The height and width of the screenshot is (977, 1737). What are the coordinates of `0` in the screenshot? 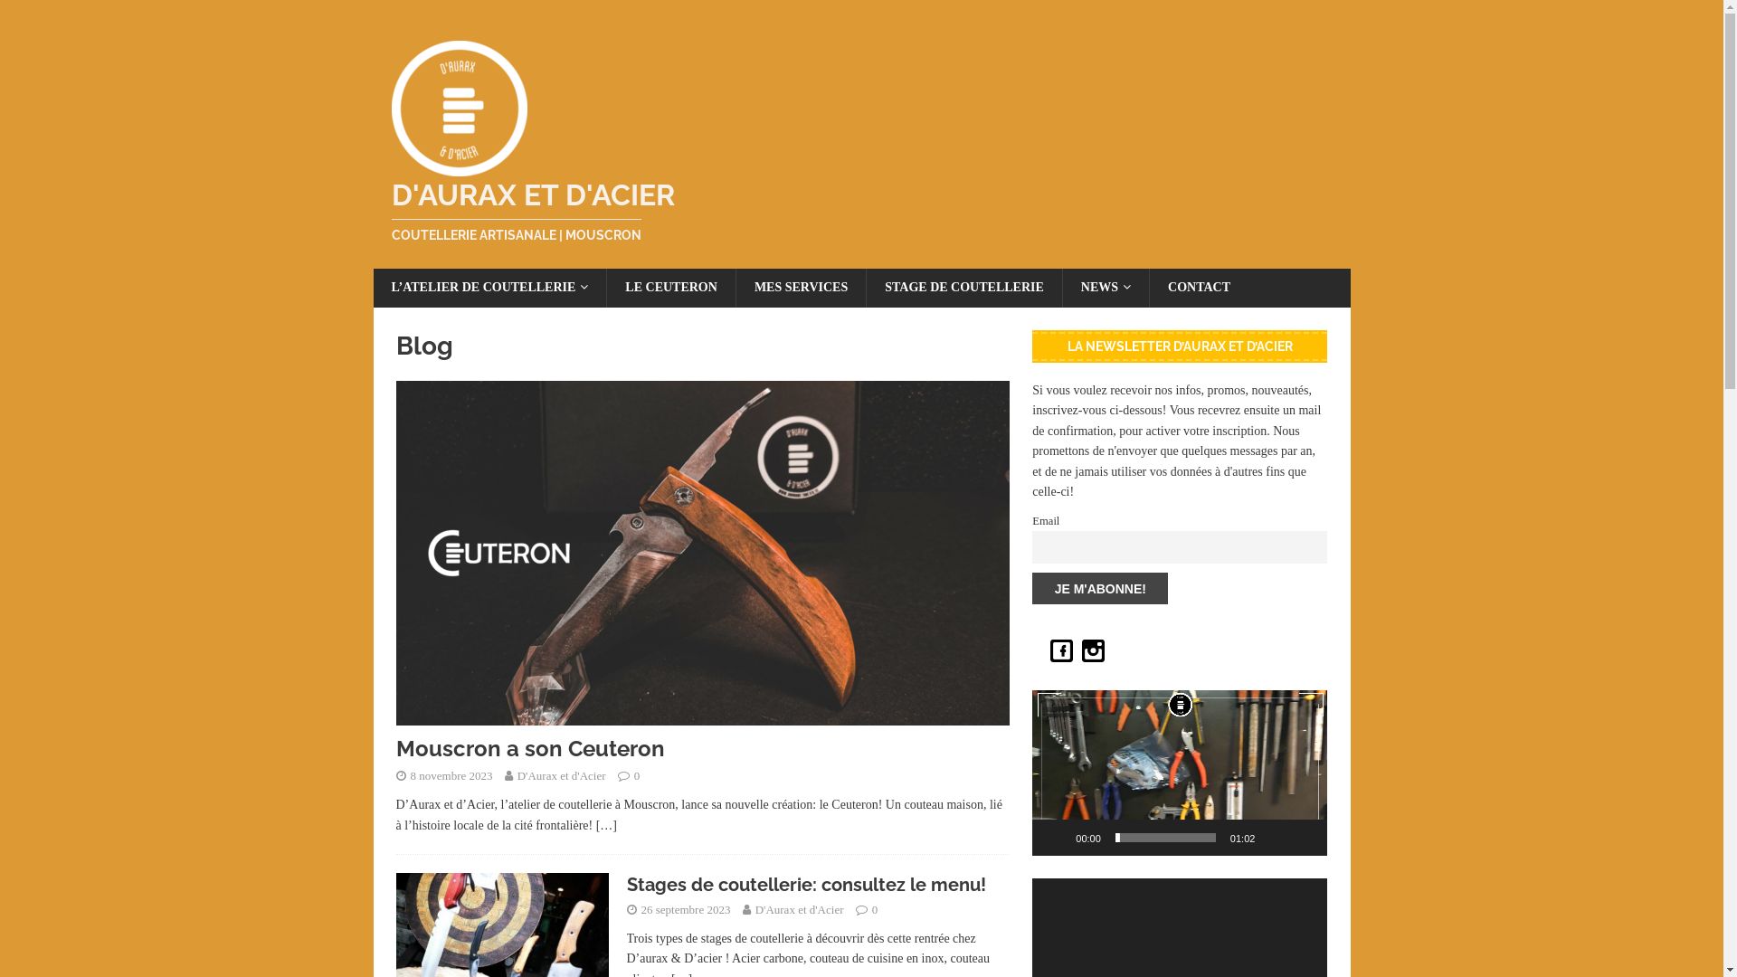 It's located at (637, 776).